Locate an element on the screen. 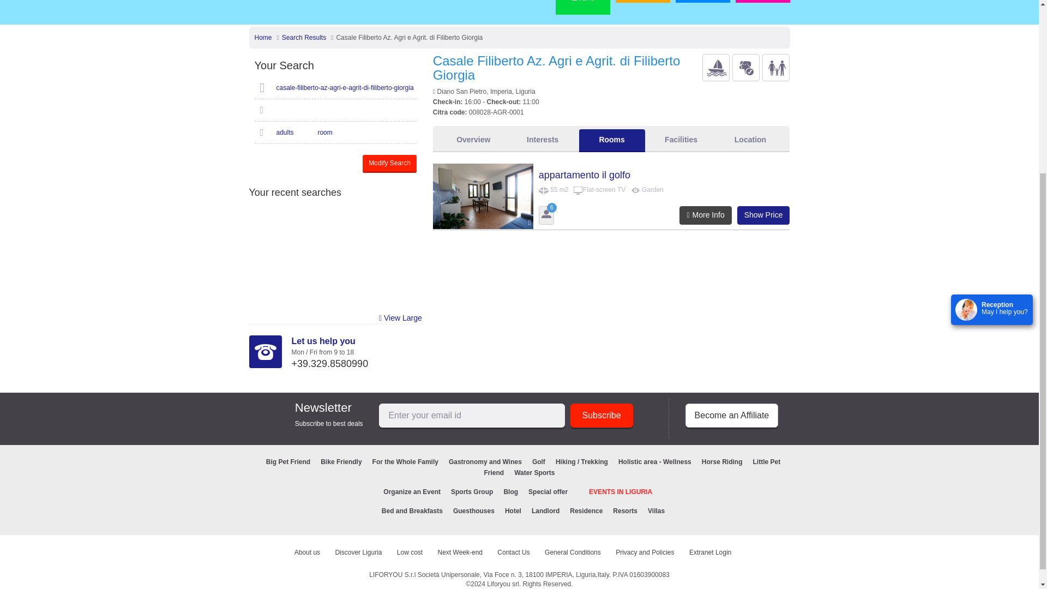 This screenshot has width=1047, height=589. Home is located at coordinates (263, 37).